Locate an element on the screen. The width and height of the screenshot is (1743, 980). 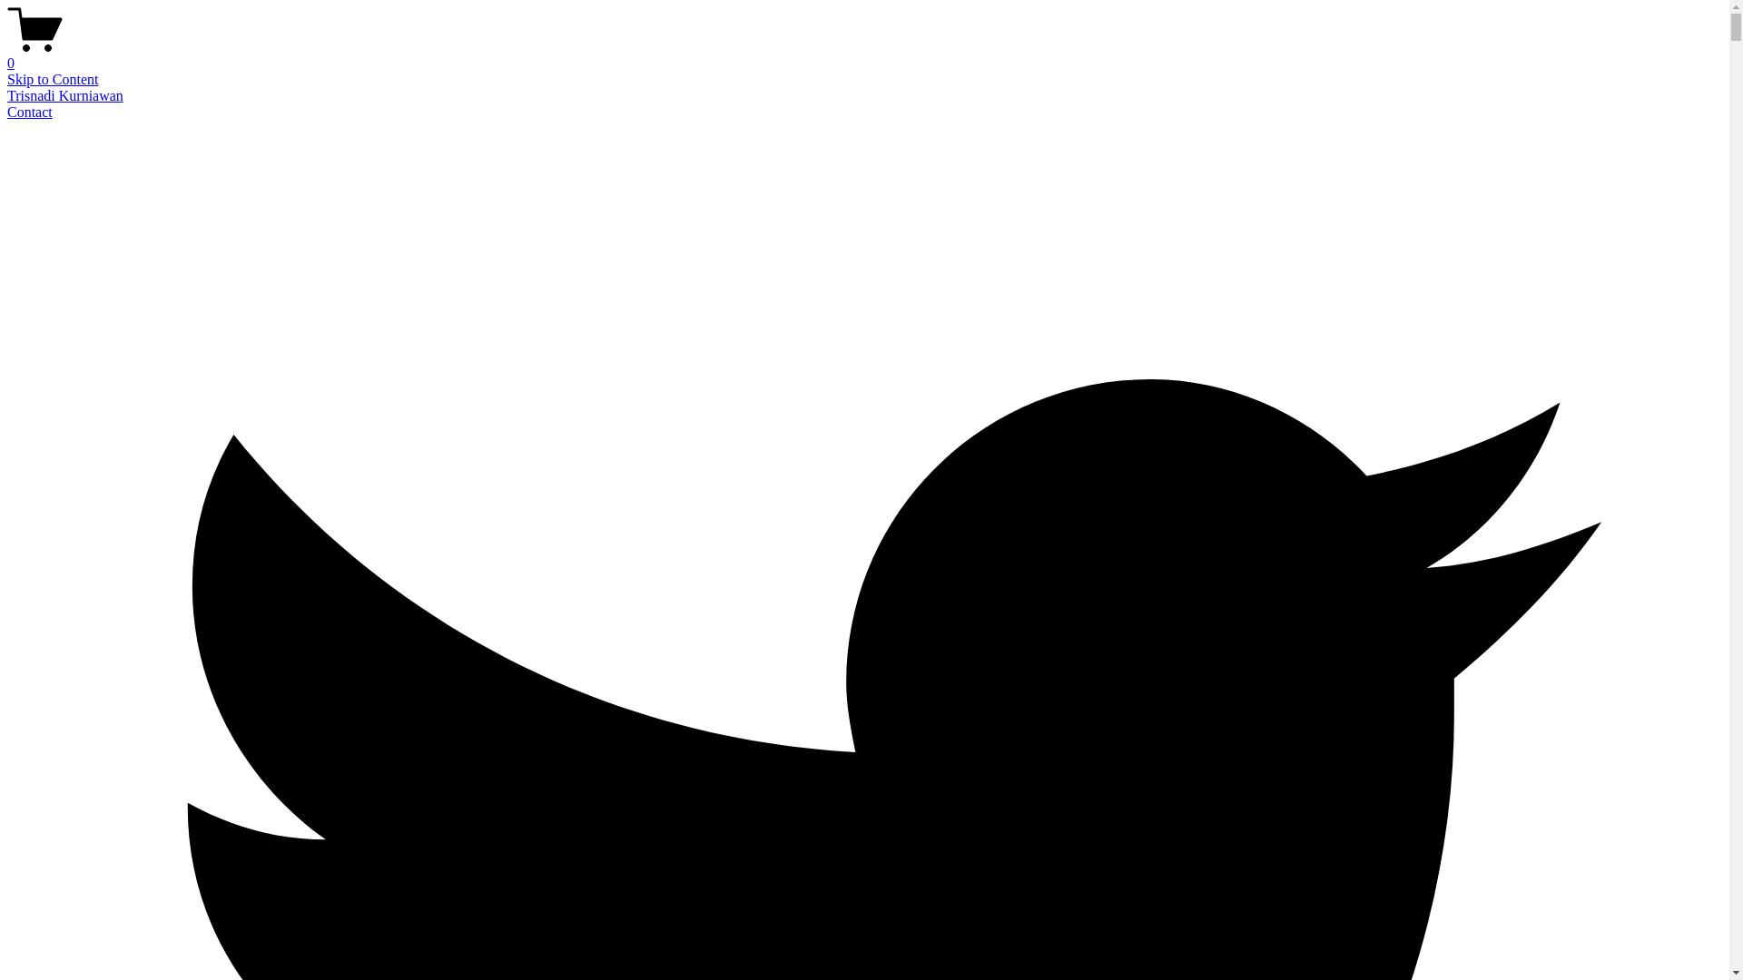
0 is located at coordinates (864, 55).